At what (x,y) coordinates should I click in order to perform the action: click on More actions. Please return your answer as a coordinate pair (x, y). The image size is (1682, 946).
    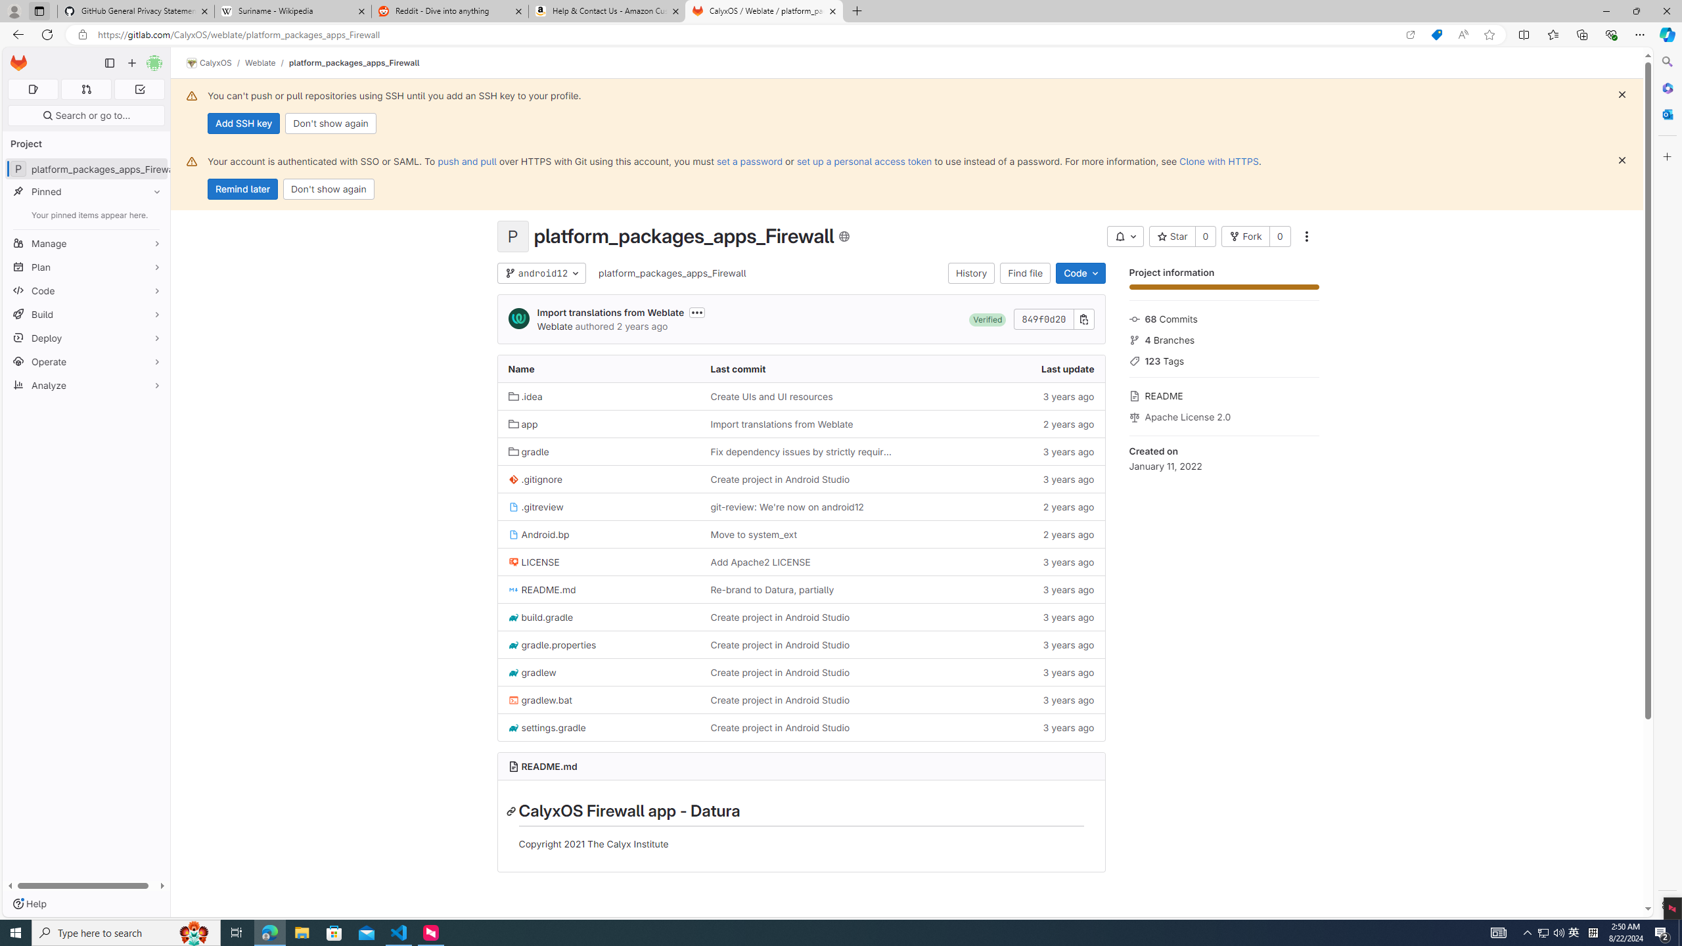
    Looking at the image, I should click on (1306, 236).